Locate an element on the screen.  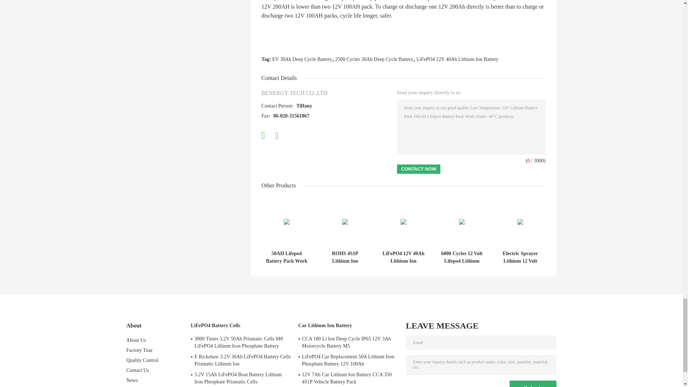
Submit is located at coordinates (532, 383).